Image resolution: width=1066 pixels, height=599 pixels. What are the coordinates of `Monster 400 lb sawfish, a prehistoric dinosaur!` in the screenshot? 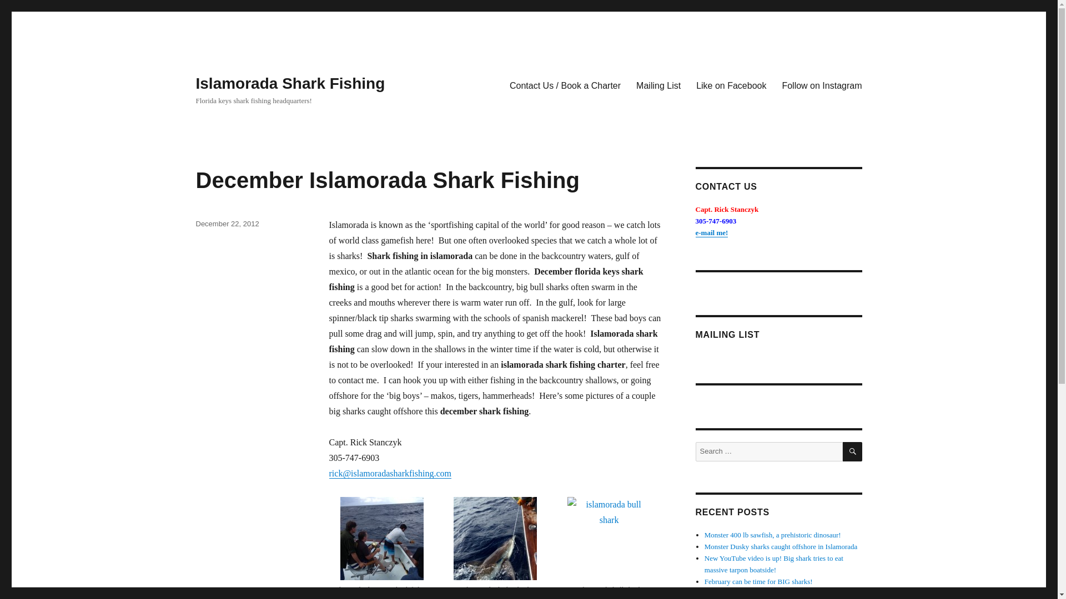 It's located at (773, 535).